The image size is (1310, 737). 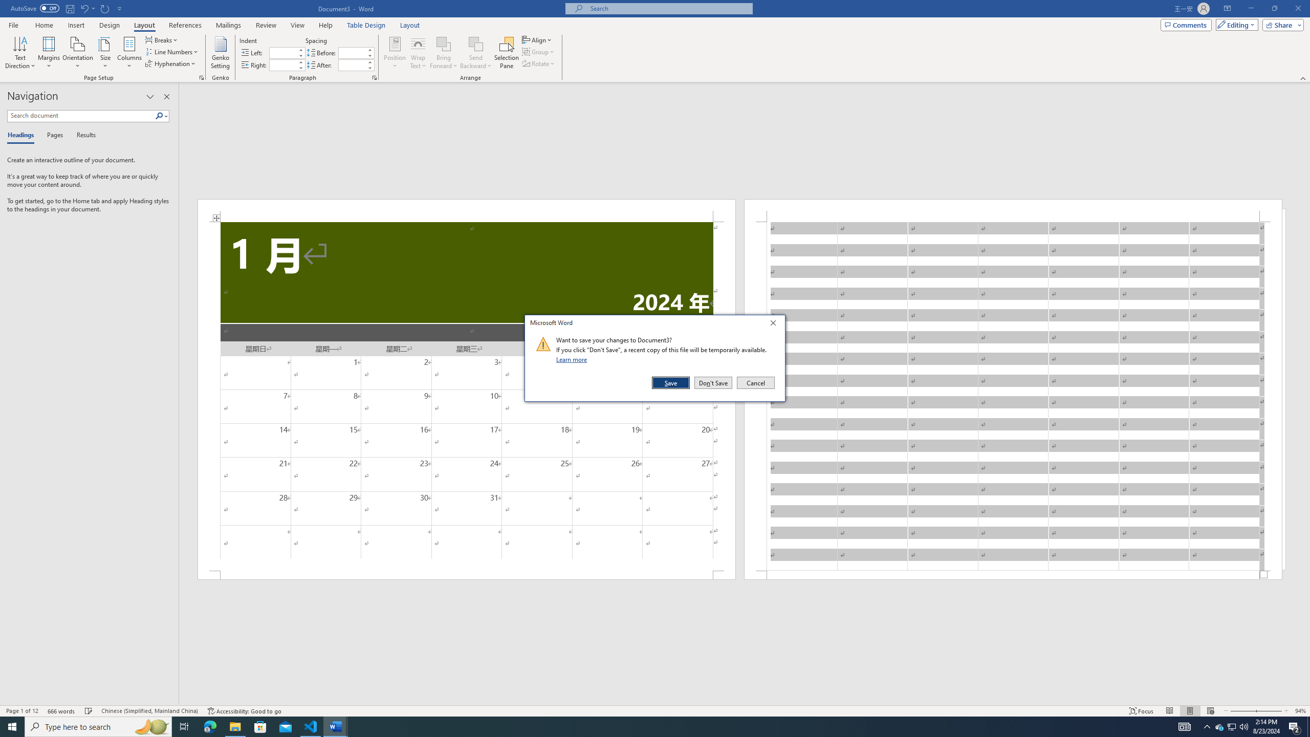 I want to click on Breaks, so click(x=162, y=40).